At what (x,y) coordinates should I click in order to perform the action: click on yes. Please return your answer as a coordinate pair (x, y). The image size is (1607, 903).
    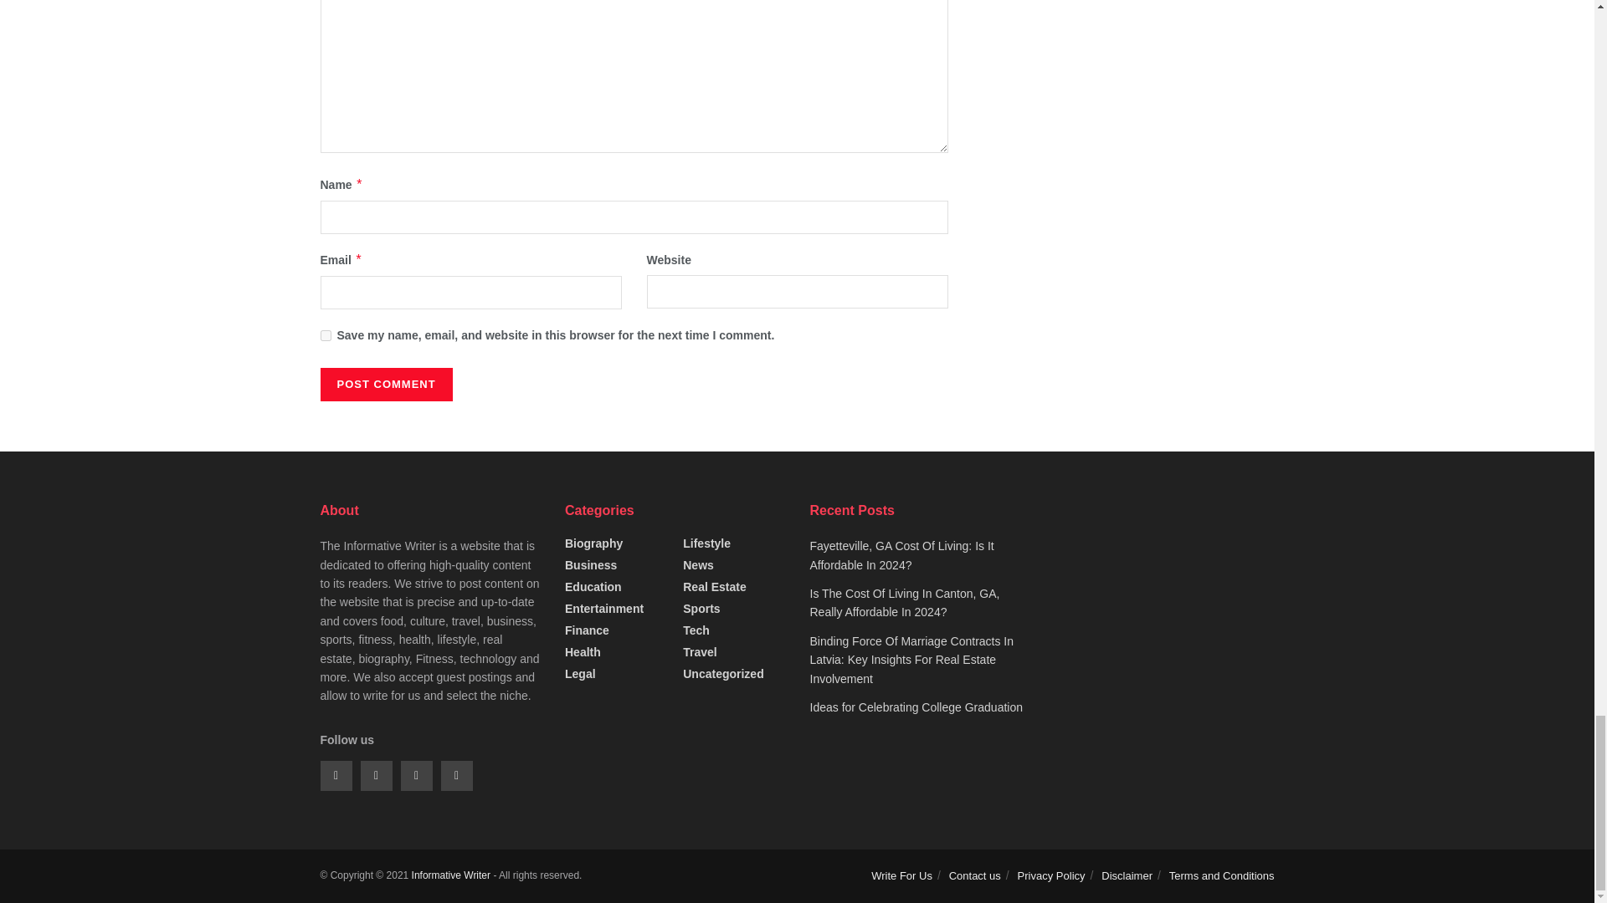
    Looking at the image, I should click on (325, 336).